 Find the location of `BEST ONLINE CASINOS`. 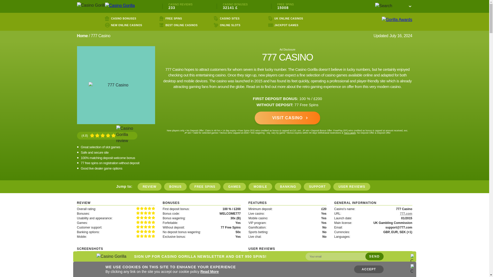

BEST ONLINE CASINOS is located at coordinates (181, 25).